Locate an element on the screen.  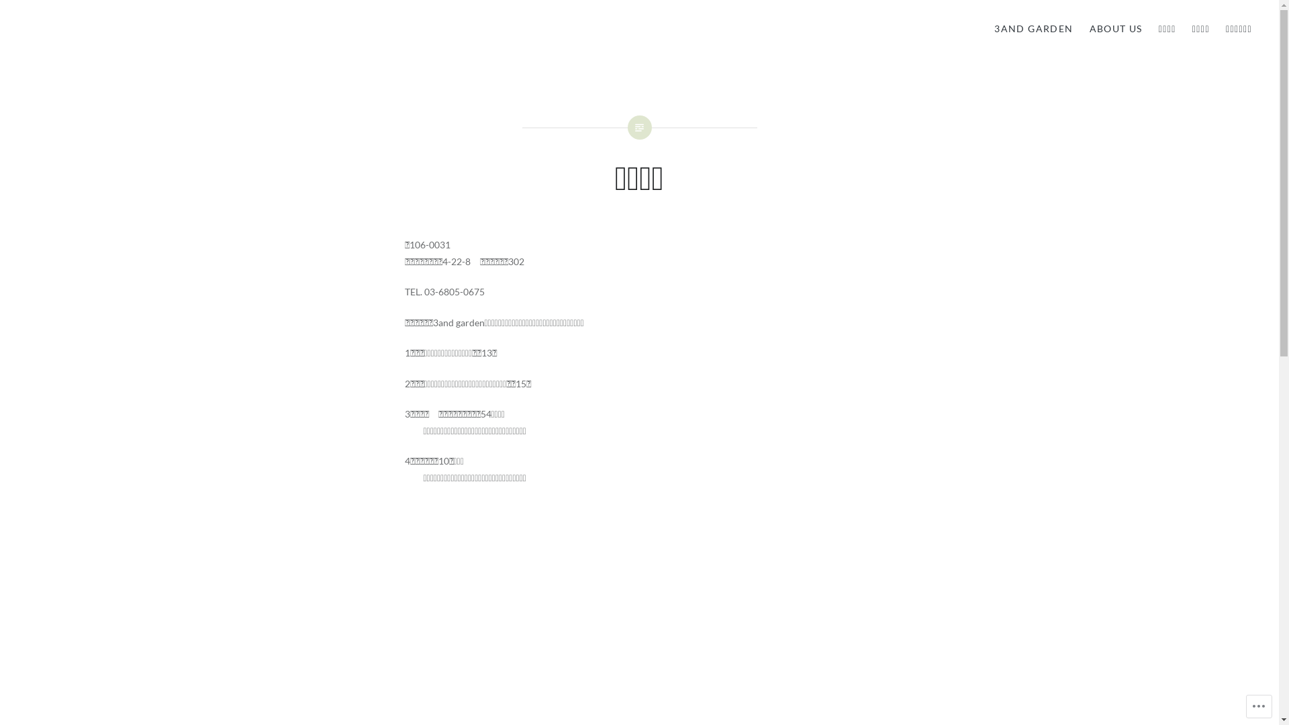
3AND GARDEN is located at coordinates (1034, 30).